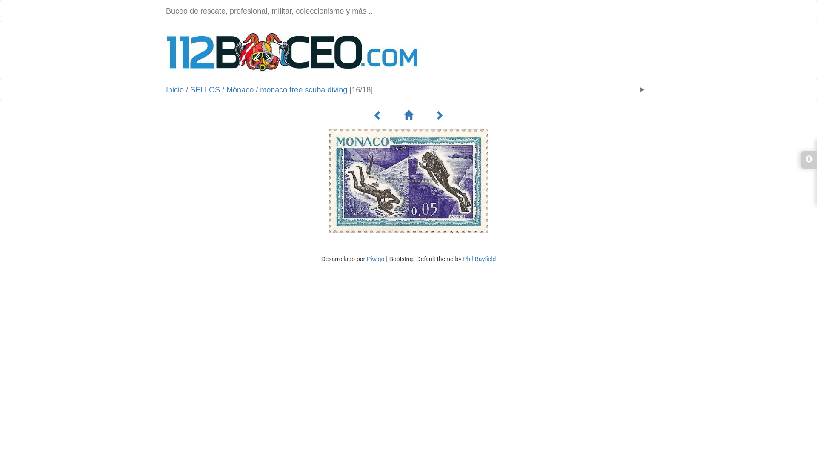  What do you see at coordinates (540, 52) in the screenshot?
I see `Advertisement` at bounding box center [540, 52].